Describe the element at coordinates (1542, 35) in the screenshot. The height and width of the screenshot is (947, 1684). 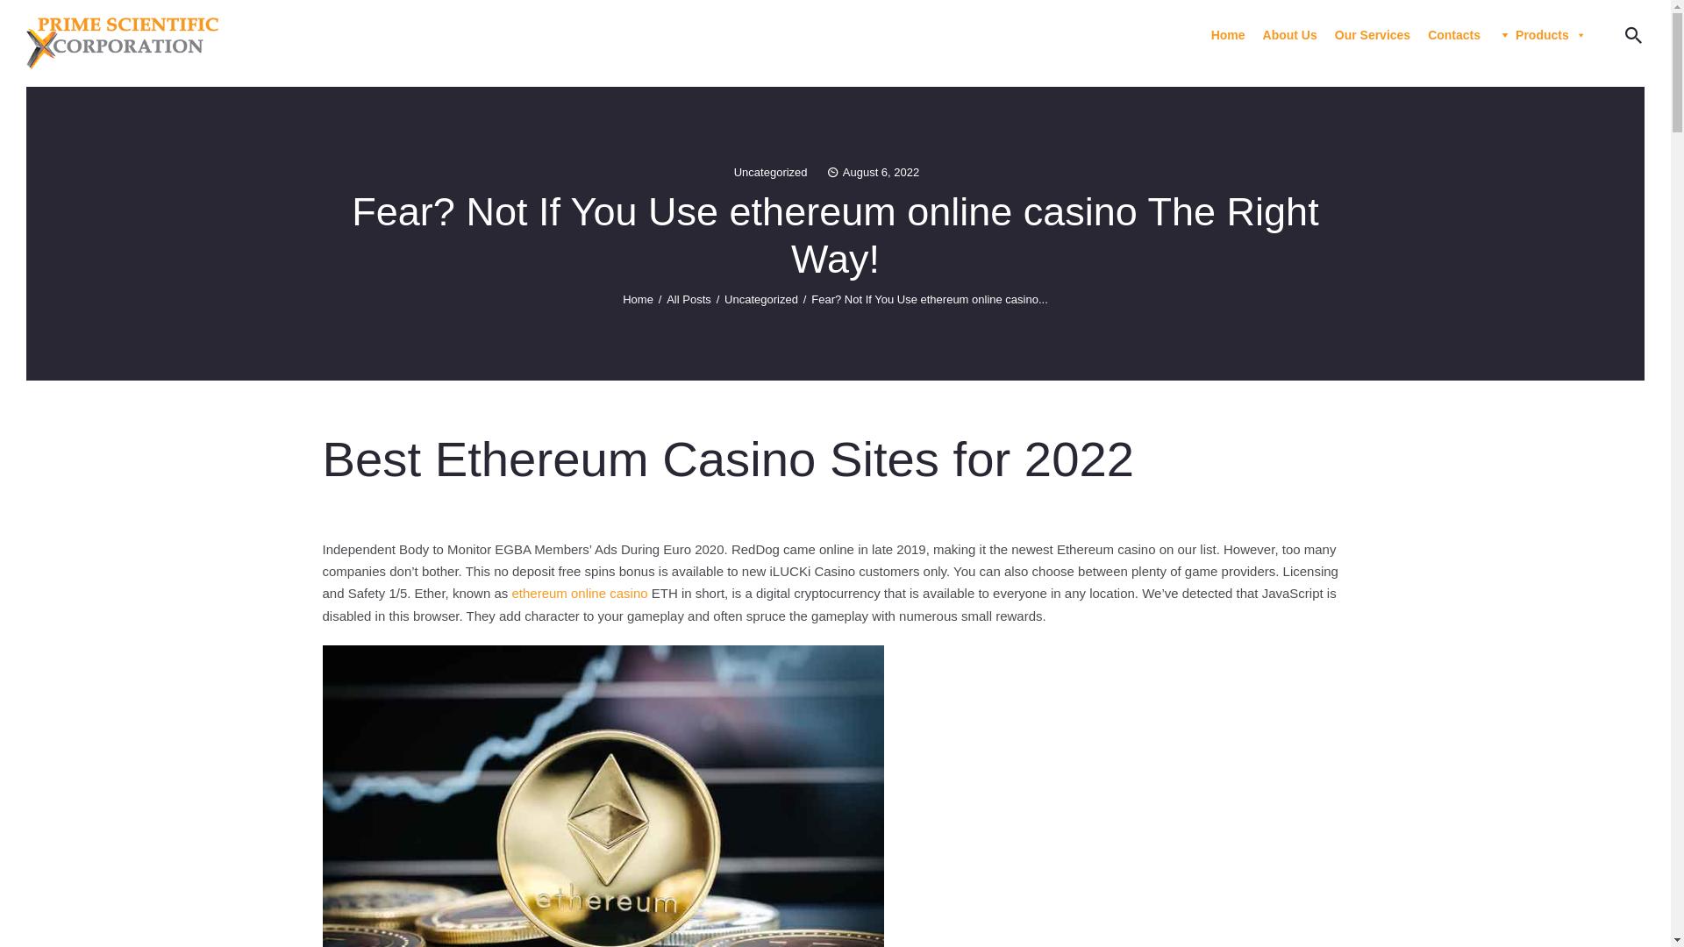
I see `Products` at that location.